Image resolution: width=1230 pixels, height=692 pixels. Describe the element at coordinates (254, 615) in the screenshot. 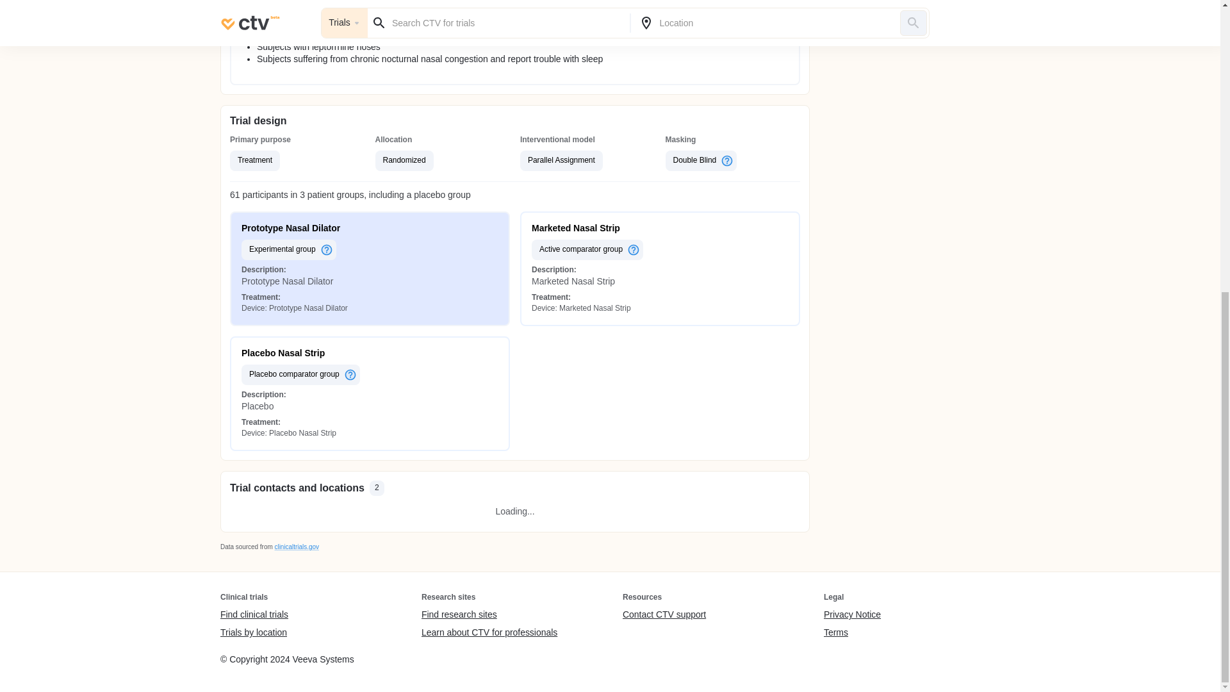

I see `Find clinical trials` at that location.